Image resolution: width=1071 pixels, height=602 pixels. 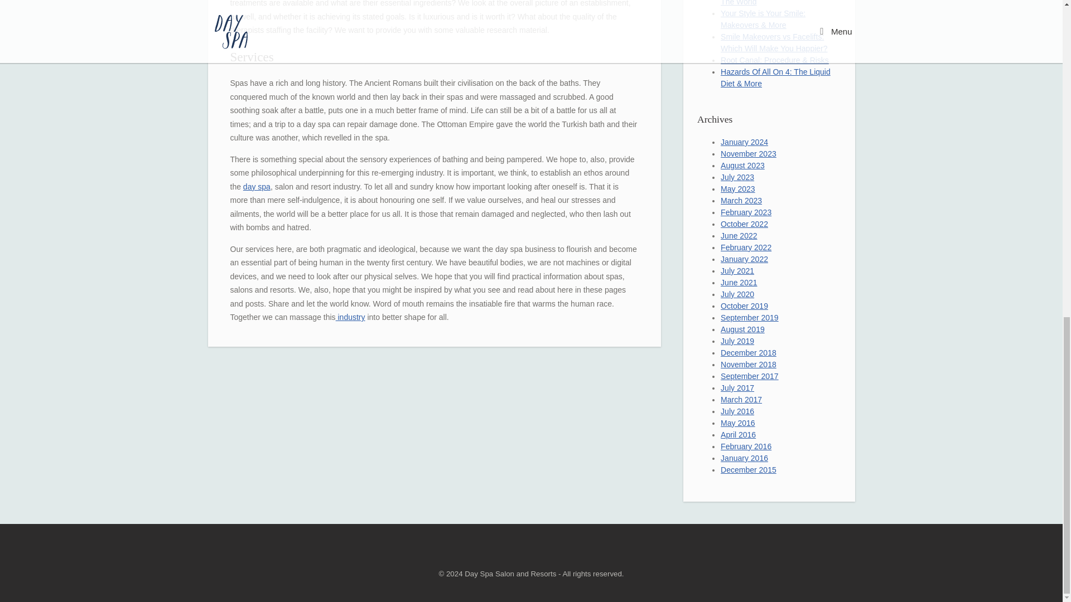 I want to click on August 2019, so click(x=742, y=329).